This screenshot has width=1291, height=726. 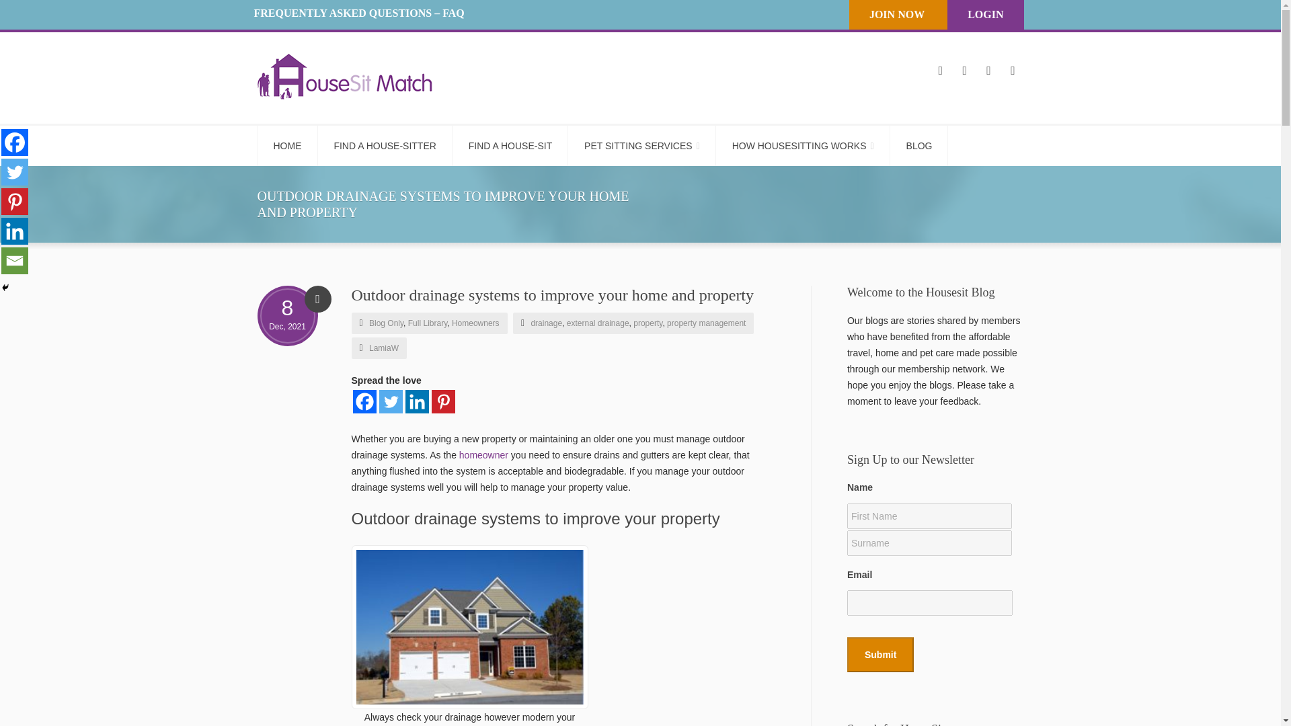 What do you see at coordinates (598, 323) in the screenshot?
I see `external drainage` at bounding box center [598, 323].